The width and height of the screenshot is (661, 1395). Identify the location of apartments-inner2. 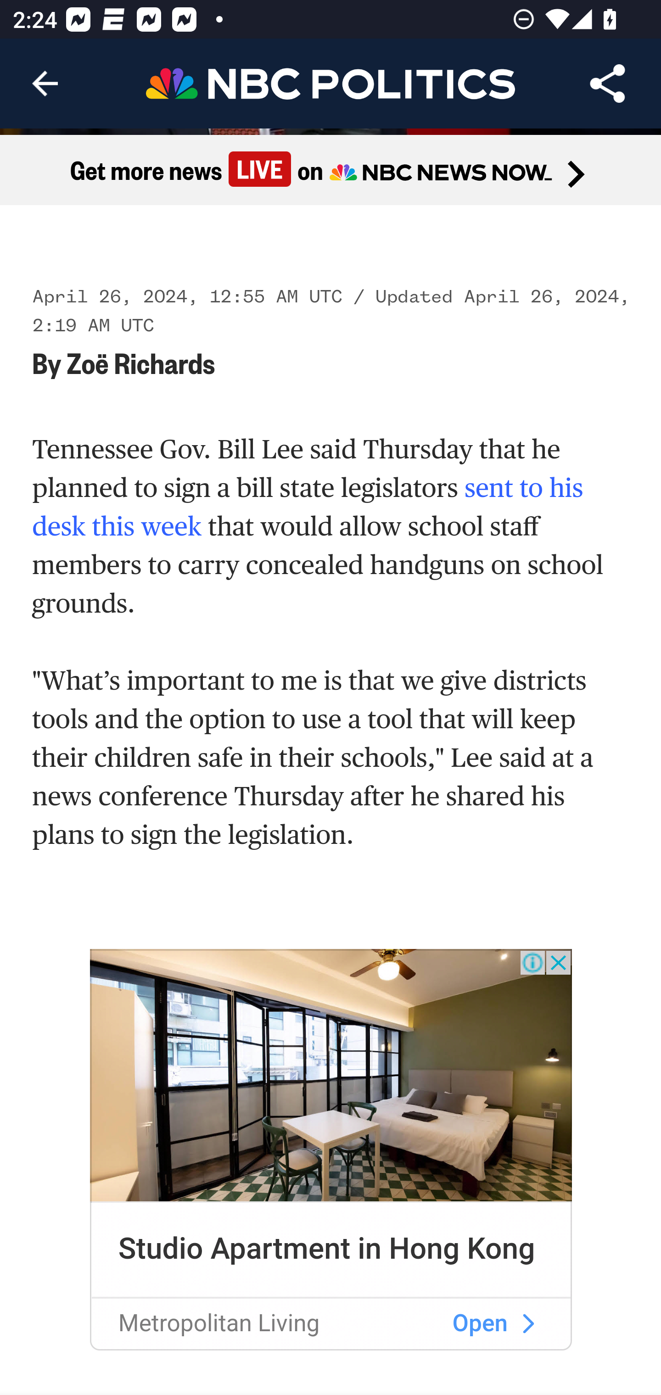
(331, 1076).